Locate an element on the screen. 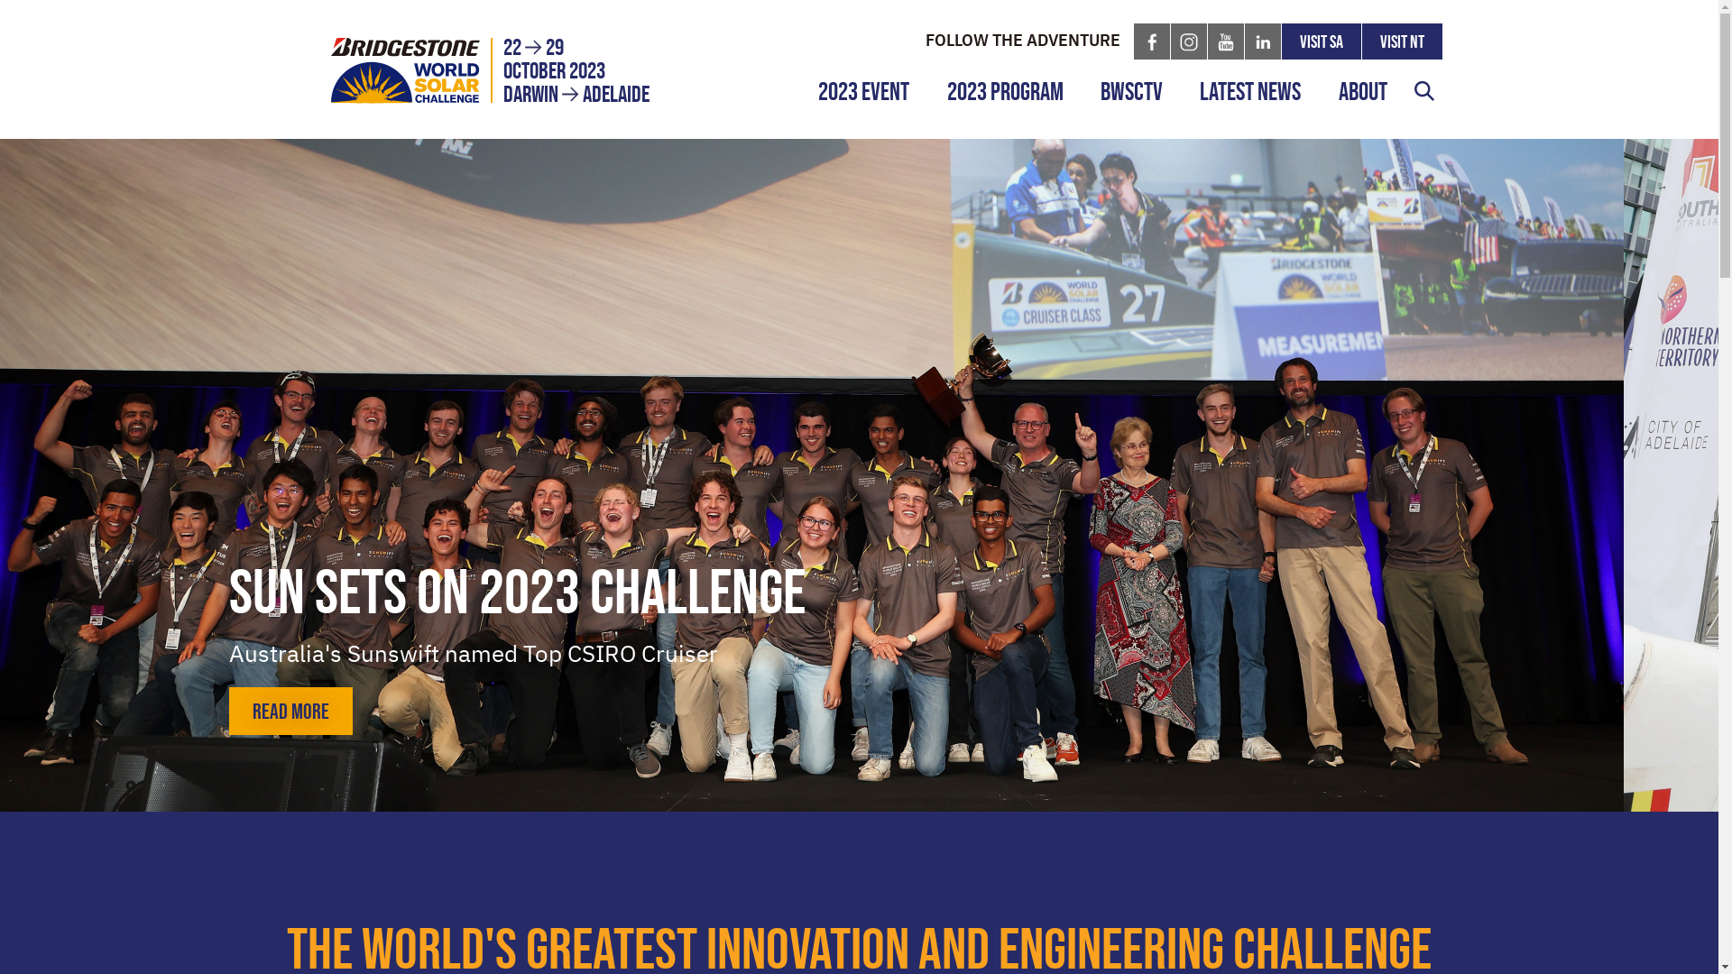 This screenshot has width=1732, height=974. BWSCTV is located at coordinates (1131, 92).